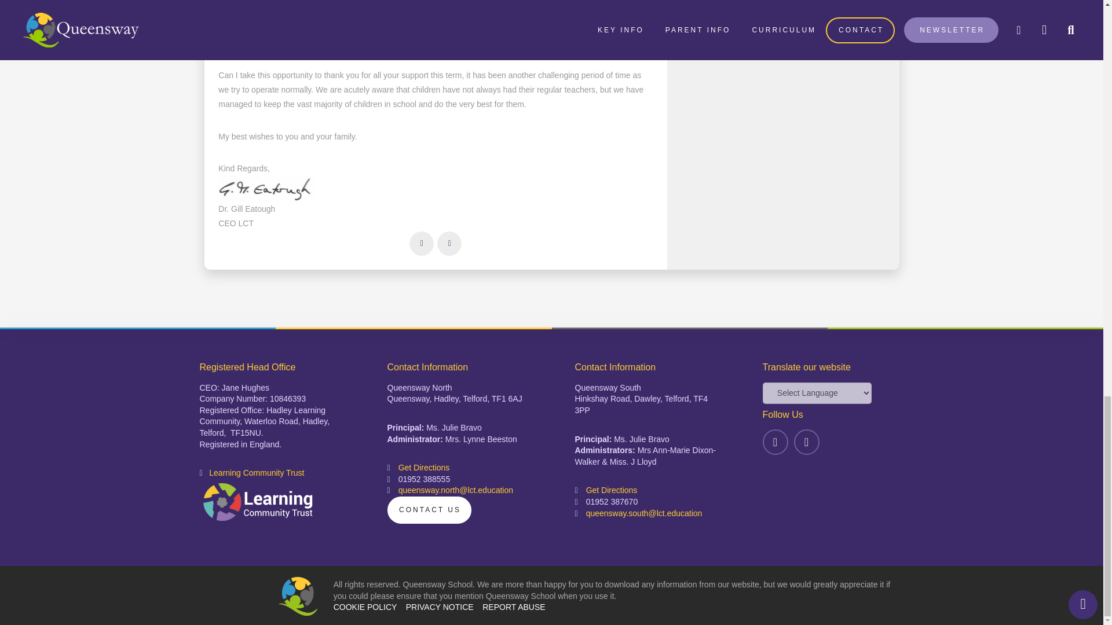 This screenshot has width=1112, height=625. Describe the element at coordinates (256, 472) in the screenshot. I see `Learning Community Trust` at that location.